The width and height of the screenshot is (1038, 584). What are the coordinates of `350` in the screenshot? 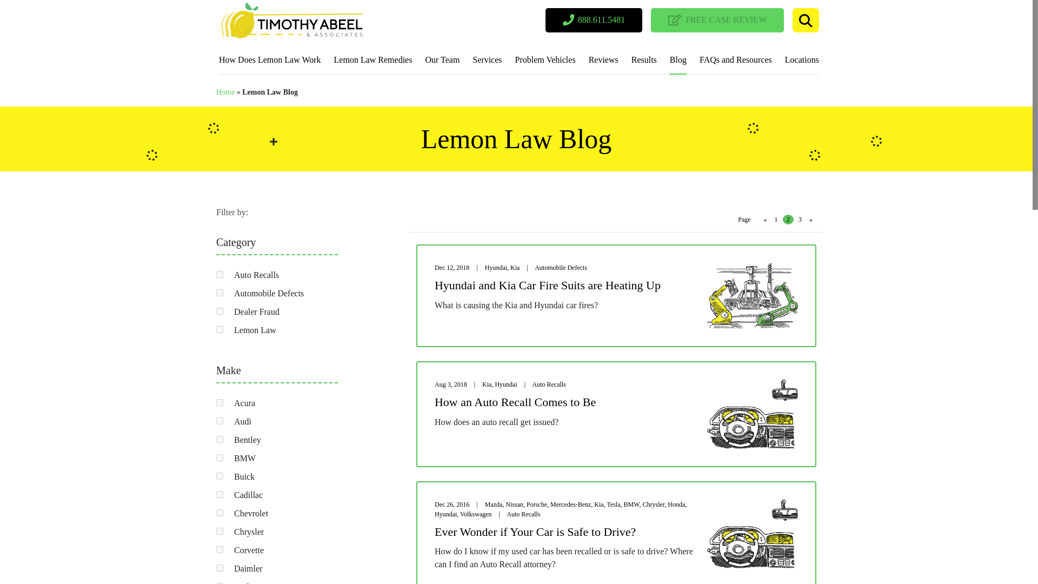 It's located at (219, 568).